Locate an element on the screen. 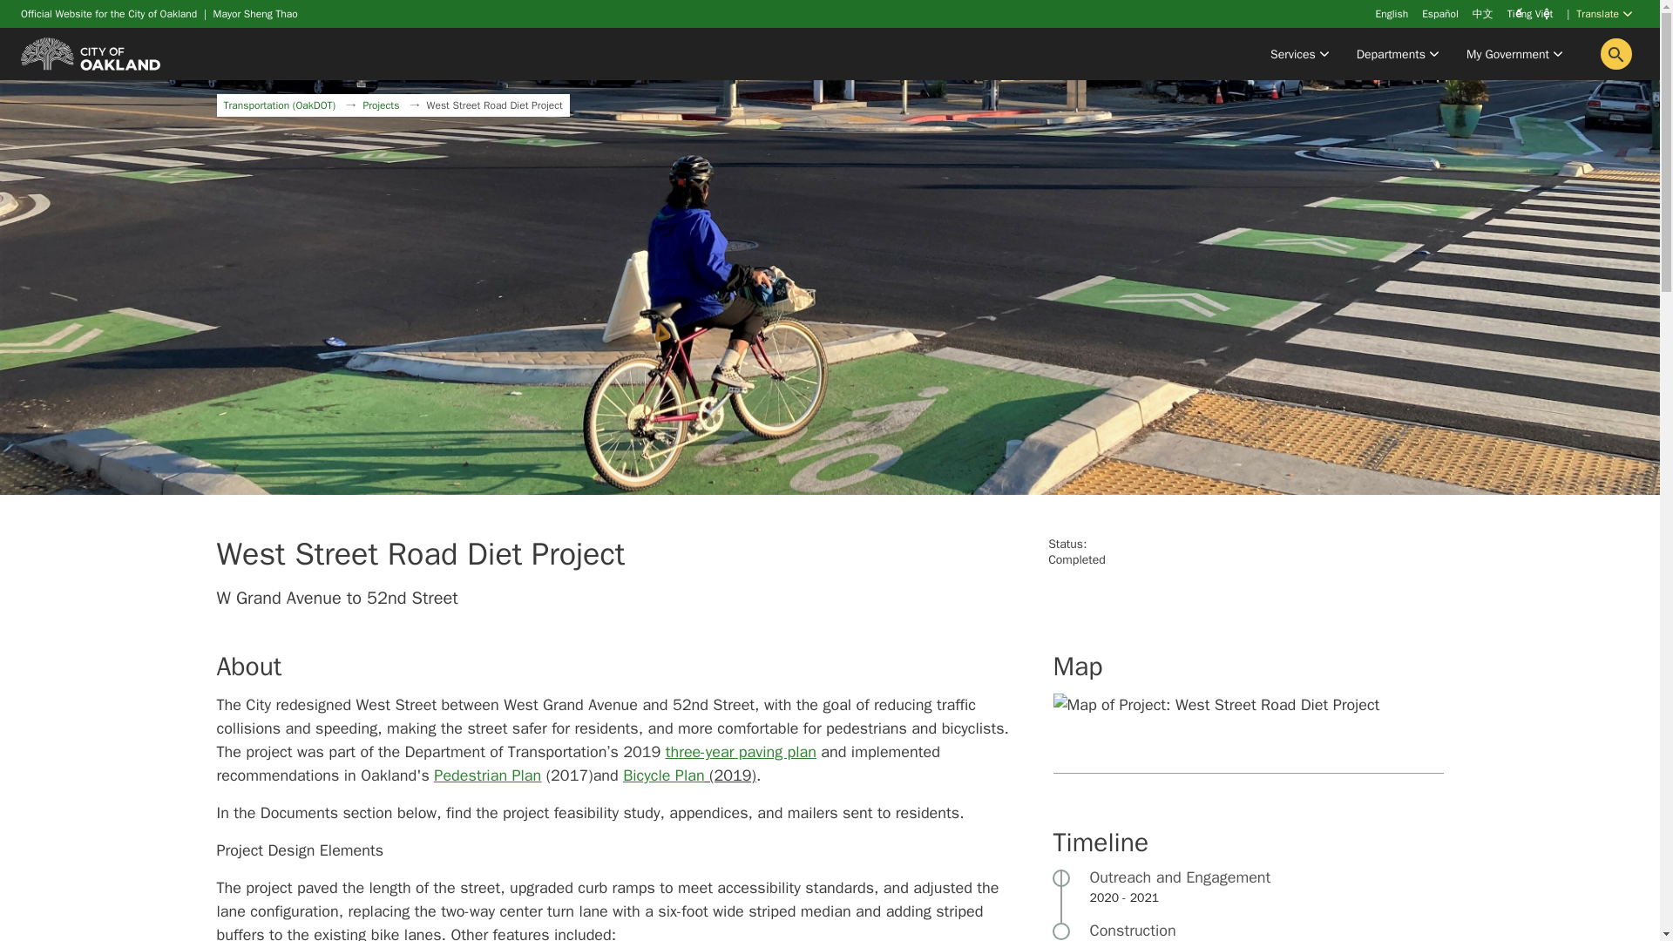 The height and width of the screenshot is (941, 1673). Mayor Sheng Thao is located at coordinates (255, 13).